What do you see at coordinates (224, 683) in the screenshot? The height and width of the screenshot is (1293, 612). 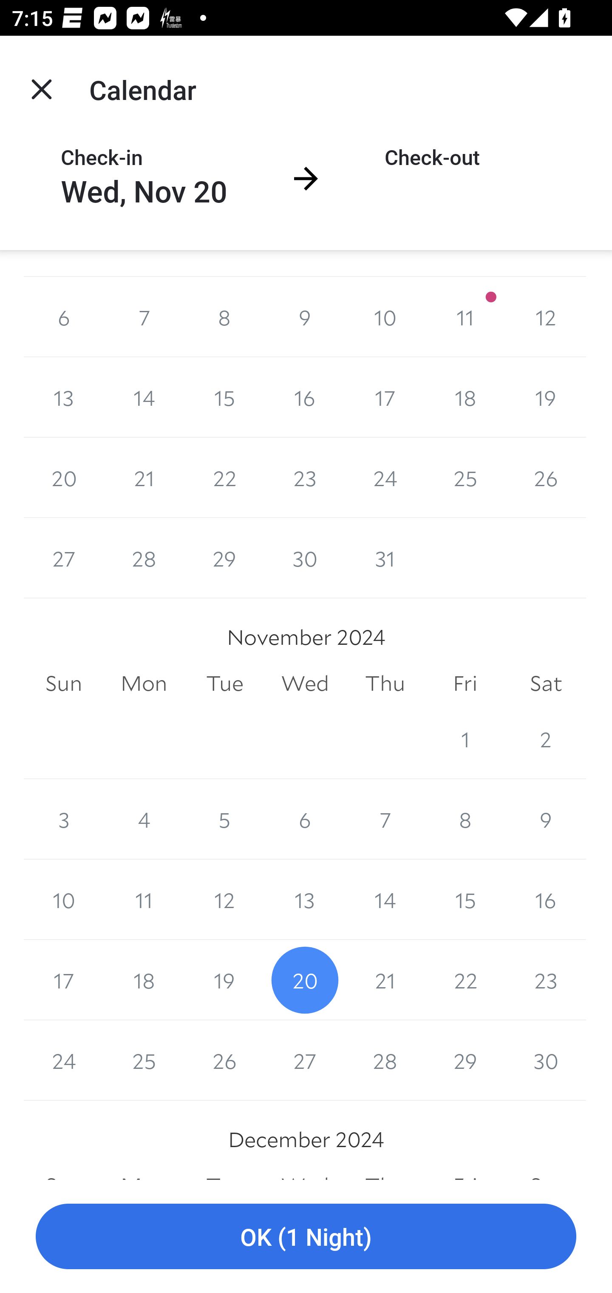 I see `Tue` at bounding box center [224, 683].